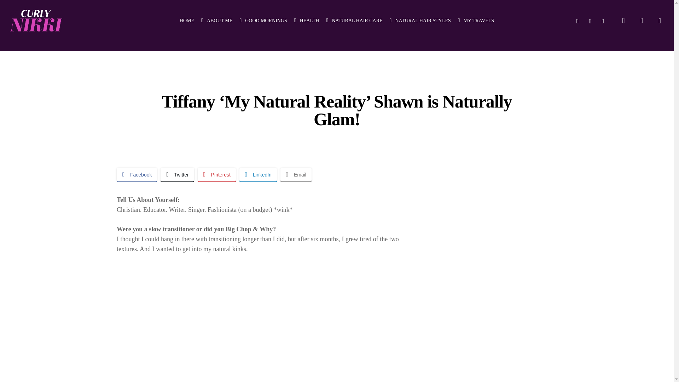 Image resolution: width=679 pixels, height=382 pixels. I want to click on ABOUT ME, so click(216, 21).